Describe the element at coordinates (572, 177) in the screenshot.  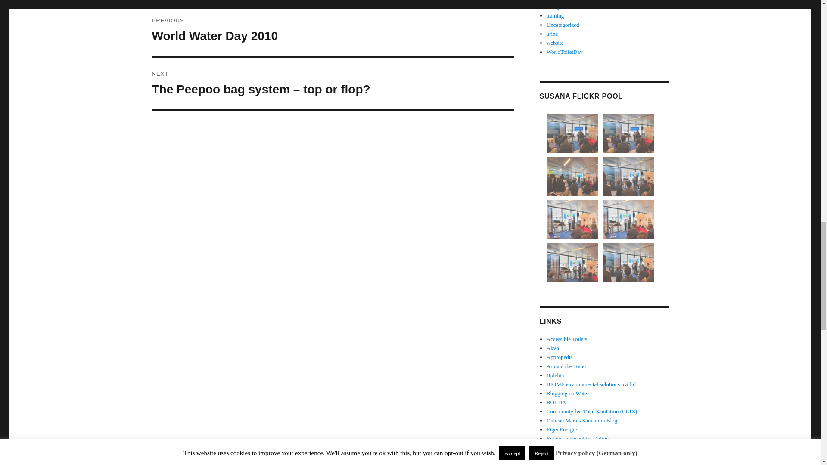
I see `IMG-1494` at that location.